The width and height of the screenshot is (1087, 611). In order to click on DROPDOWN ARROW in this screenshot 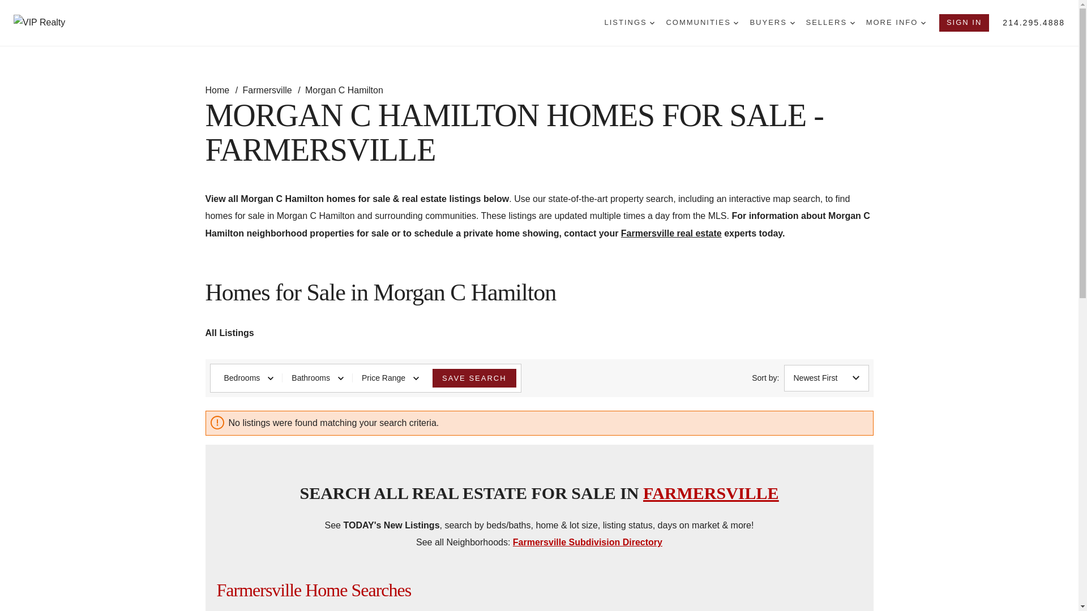, I will do `click(923, 23)`.